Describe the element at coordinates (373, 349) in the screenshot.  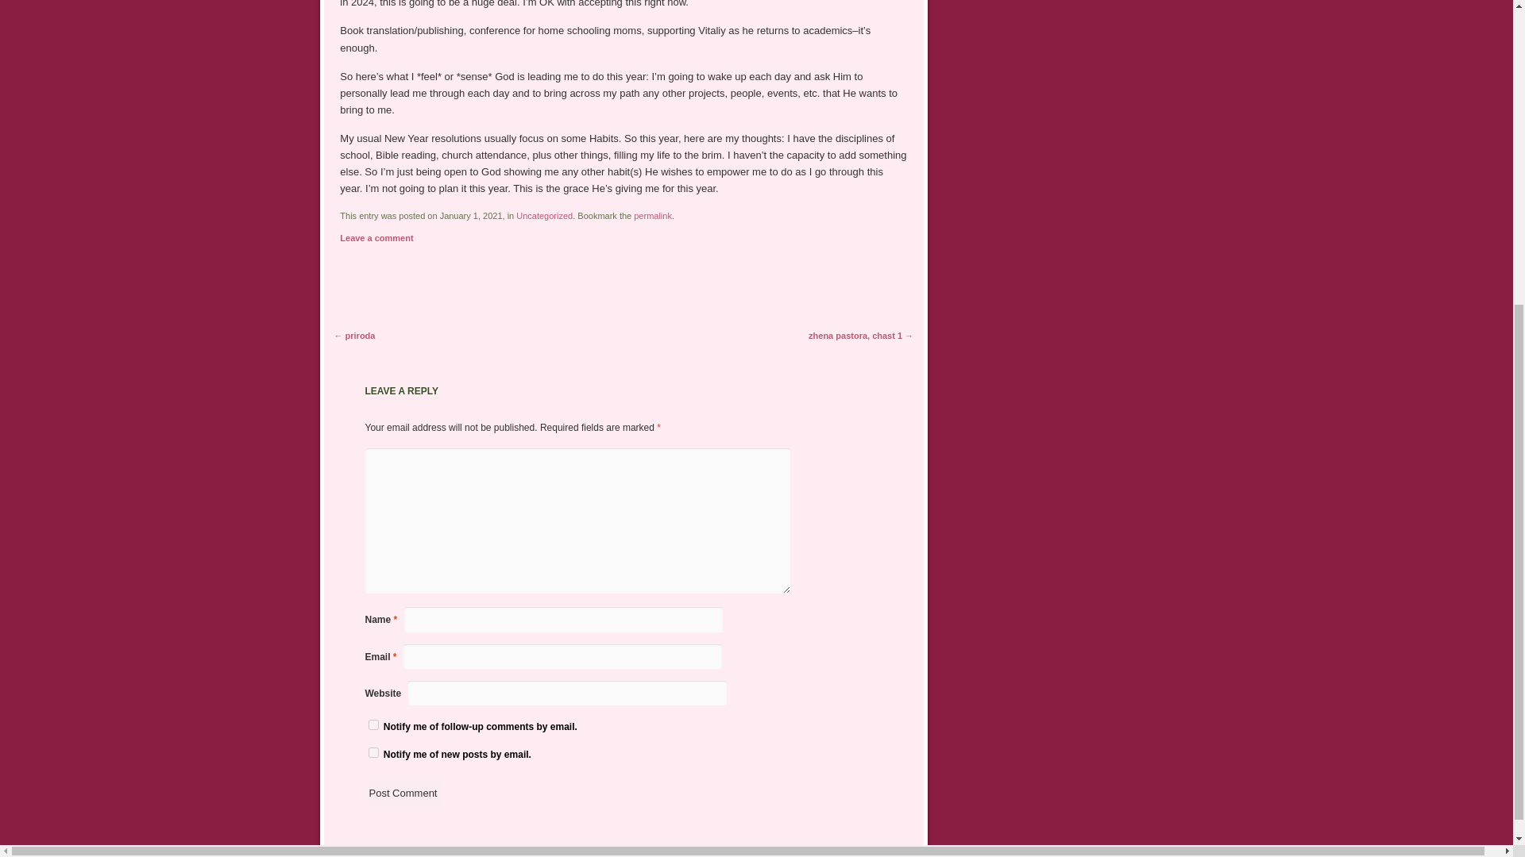
I see `subscribe` at that location.